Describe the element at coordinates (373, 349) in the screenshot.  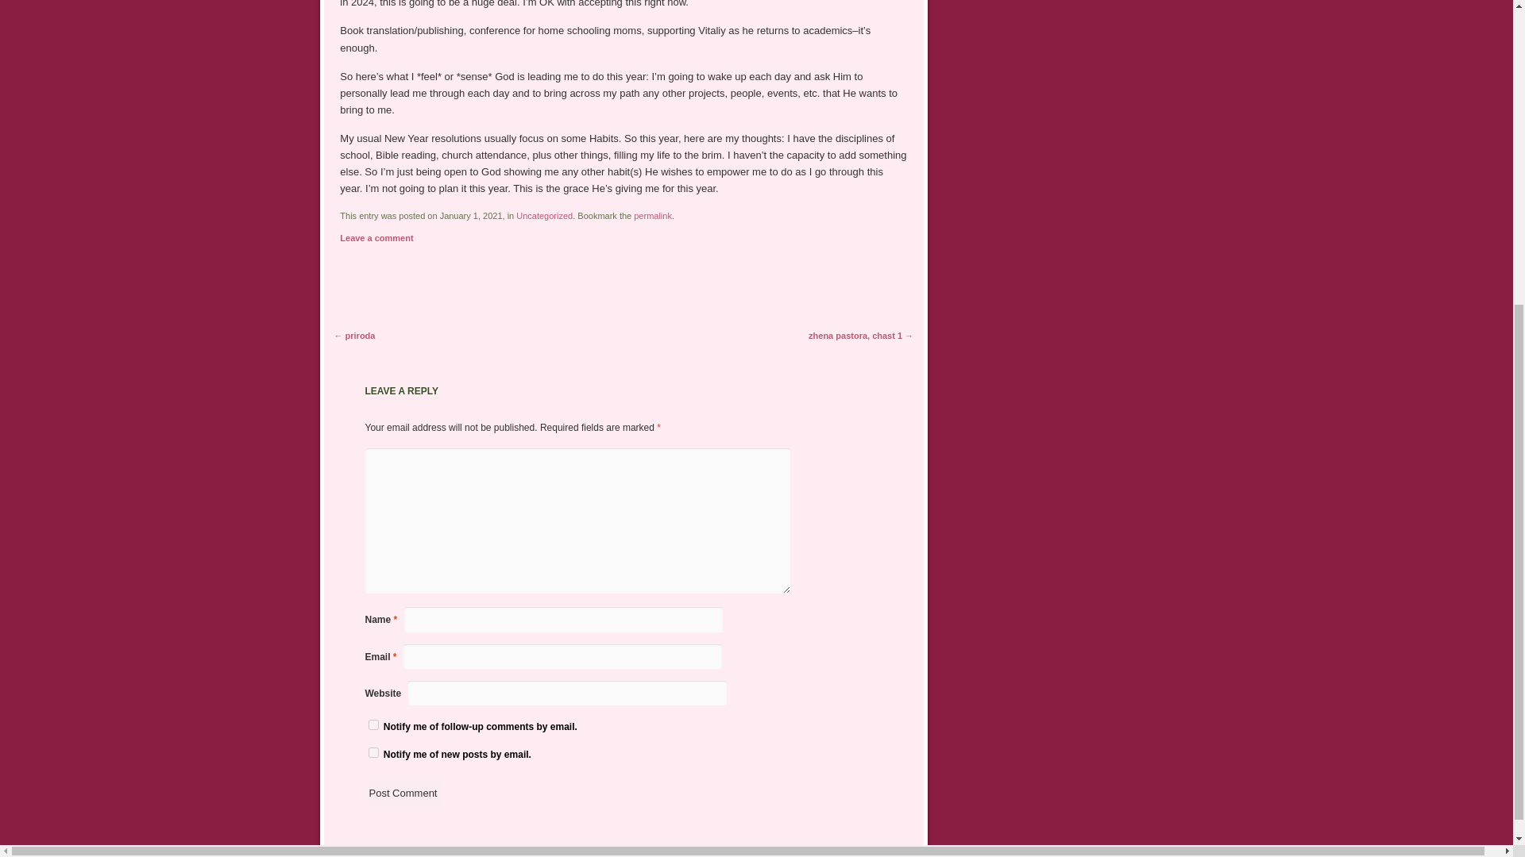
I see `subscribe` at that location.